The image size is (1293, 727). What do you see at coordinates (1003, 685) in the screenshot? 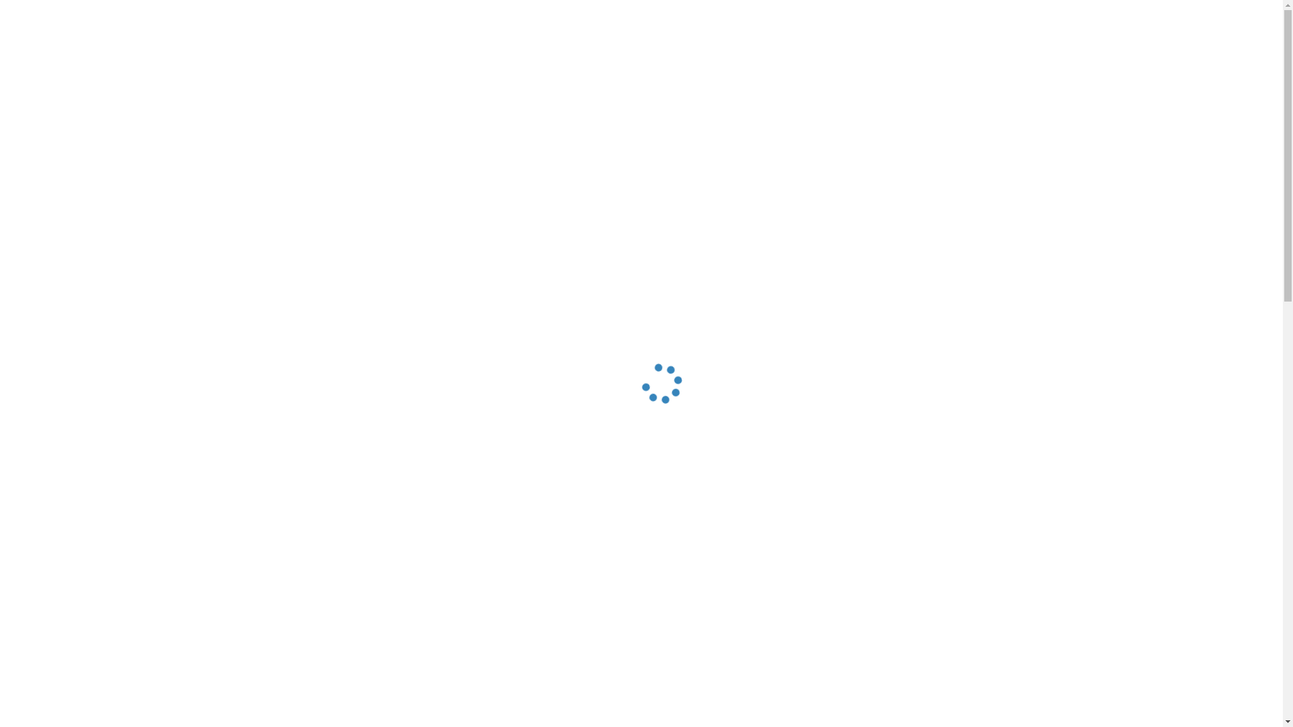
I see `Stock Information Available in Product Page` at bounding box center [1003, 685].